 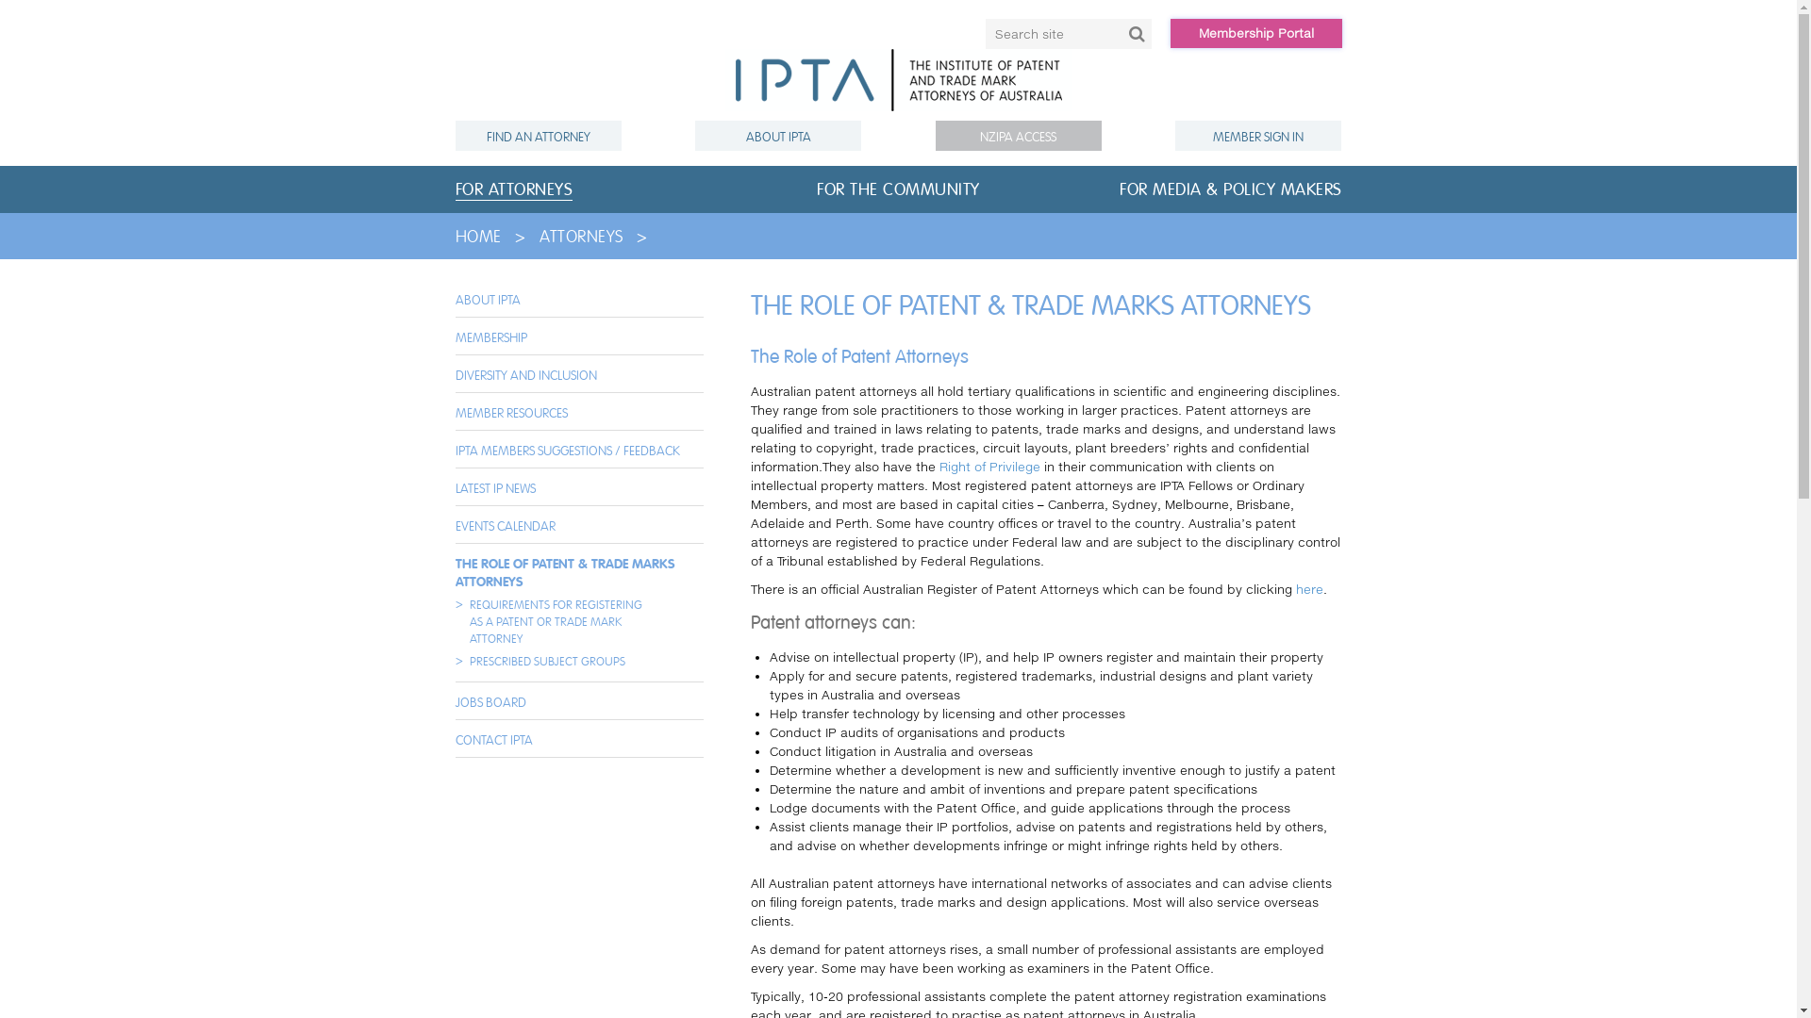 I want to click on EVENTS CALENDAR, so click(x=505, y=526).